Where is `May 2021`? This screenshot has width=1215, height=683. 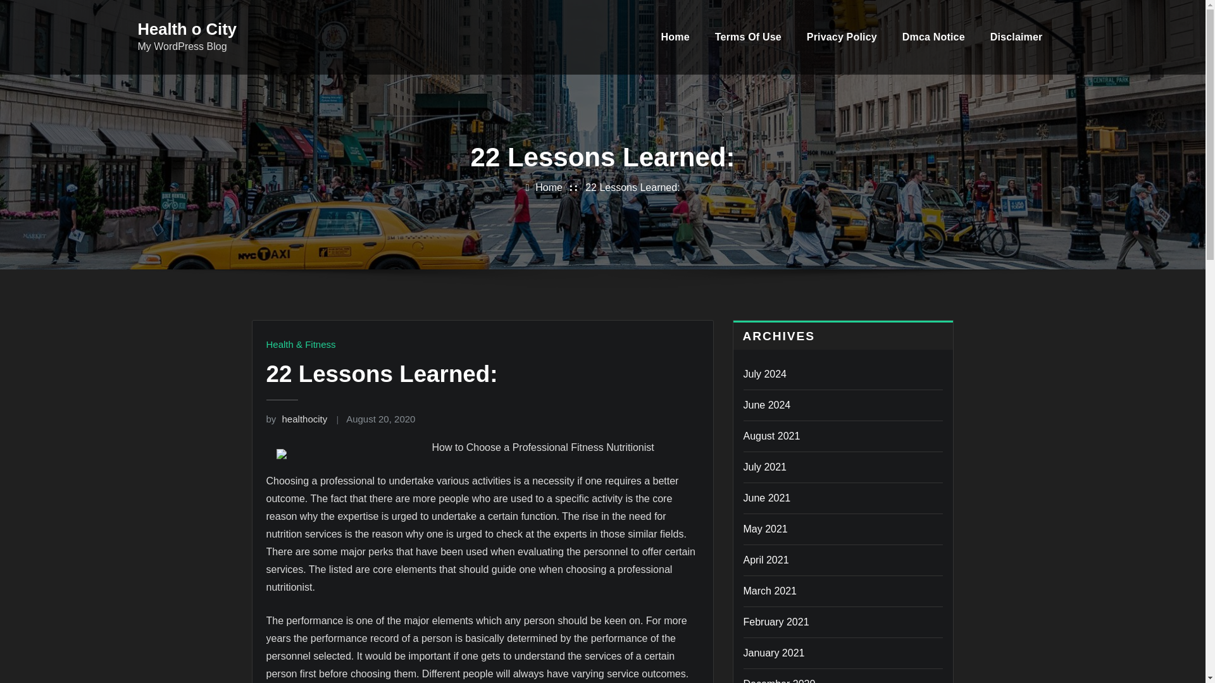
May 2021 is located at coordinates (764, 529).